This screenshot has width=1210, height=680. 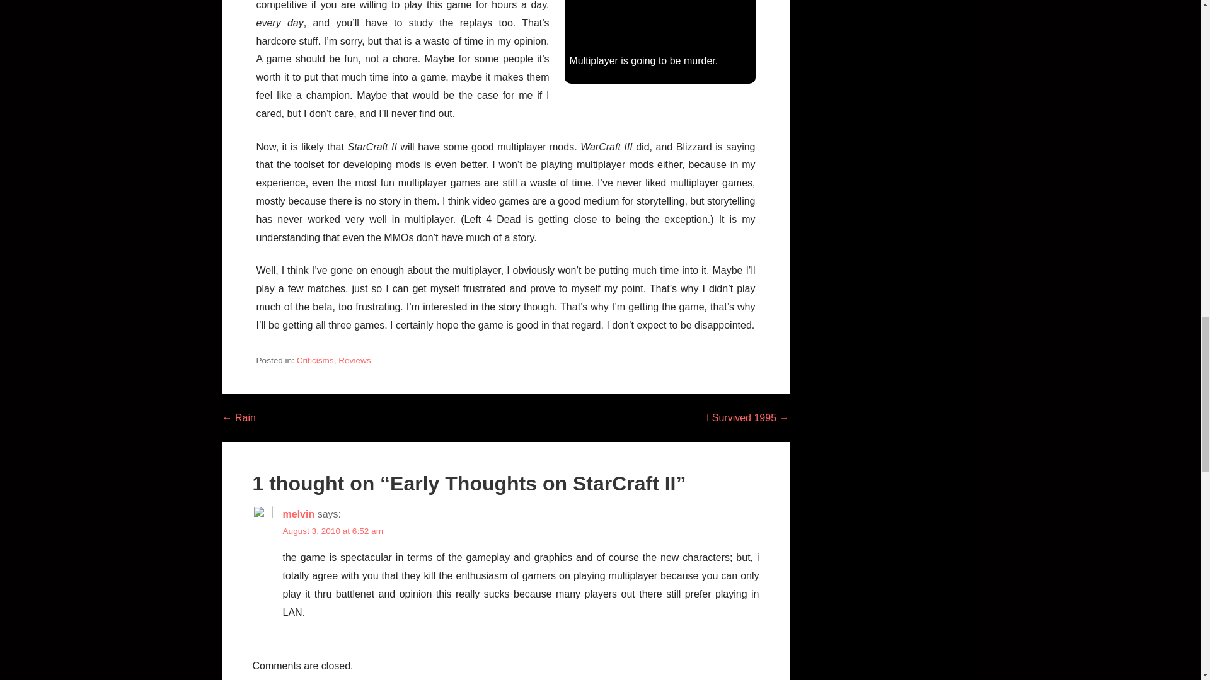 I want to click on Reviews, so click(x=354, y=360).